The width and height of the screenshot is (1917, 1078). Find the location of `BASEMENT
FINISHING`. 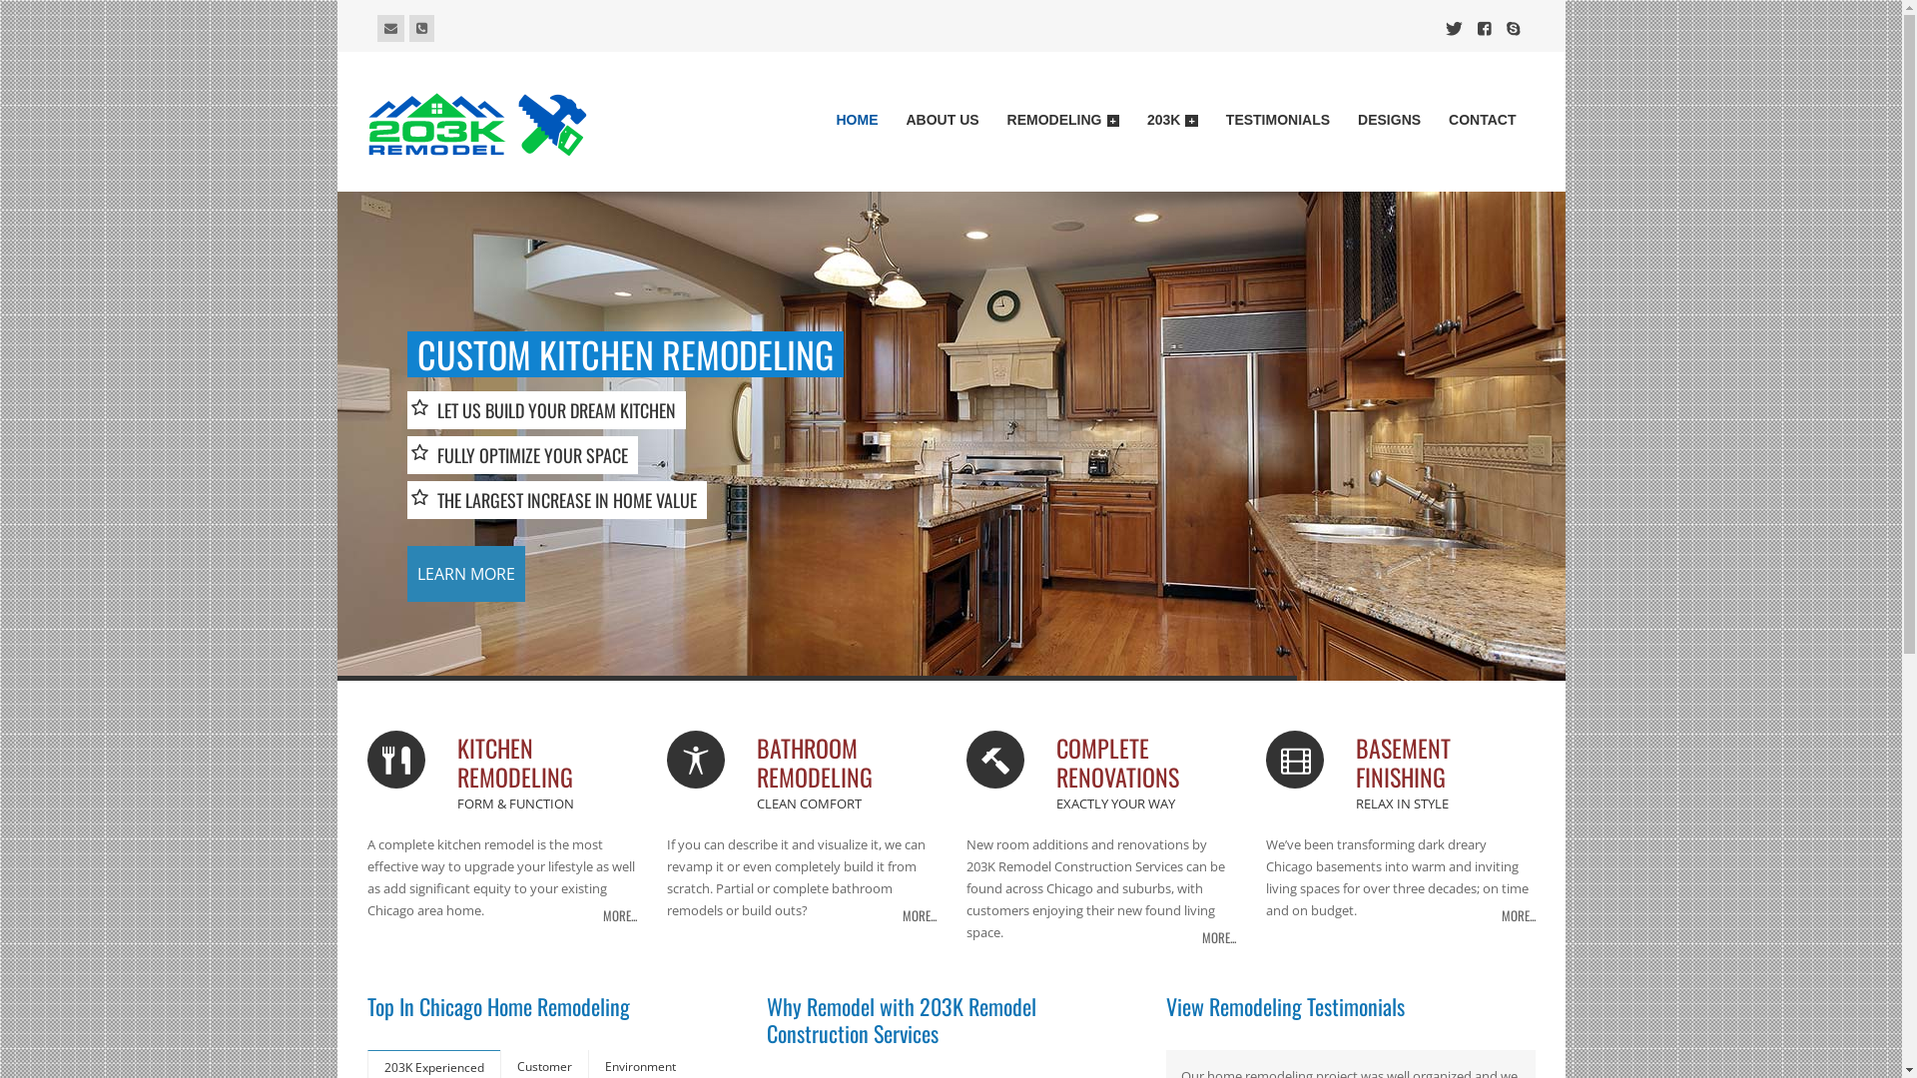

BASEMENT
FINISHING is located at coordinates (1446, 765).